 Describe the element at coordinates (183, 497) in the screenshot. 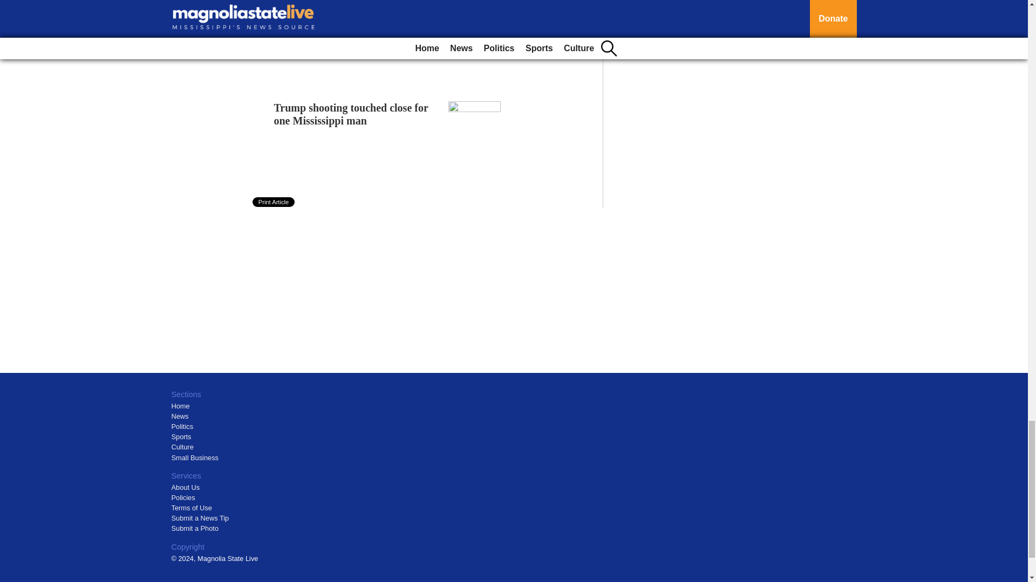

I see `Policies` at that location.